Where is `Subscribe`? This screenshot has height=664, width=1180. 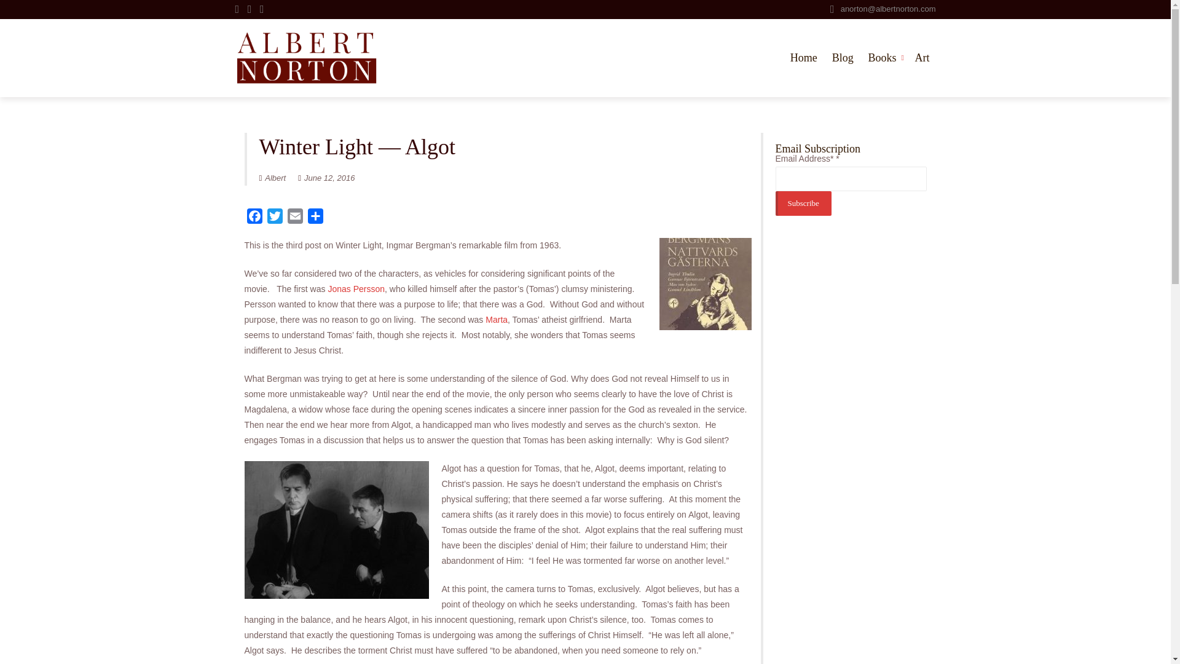
Subscribe is located at coordinates (803, 204).